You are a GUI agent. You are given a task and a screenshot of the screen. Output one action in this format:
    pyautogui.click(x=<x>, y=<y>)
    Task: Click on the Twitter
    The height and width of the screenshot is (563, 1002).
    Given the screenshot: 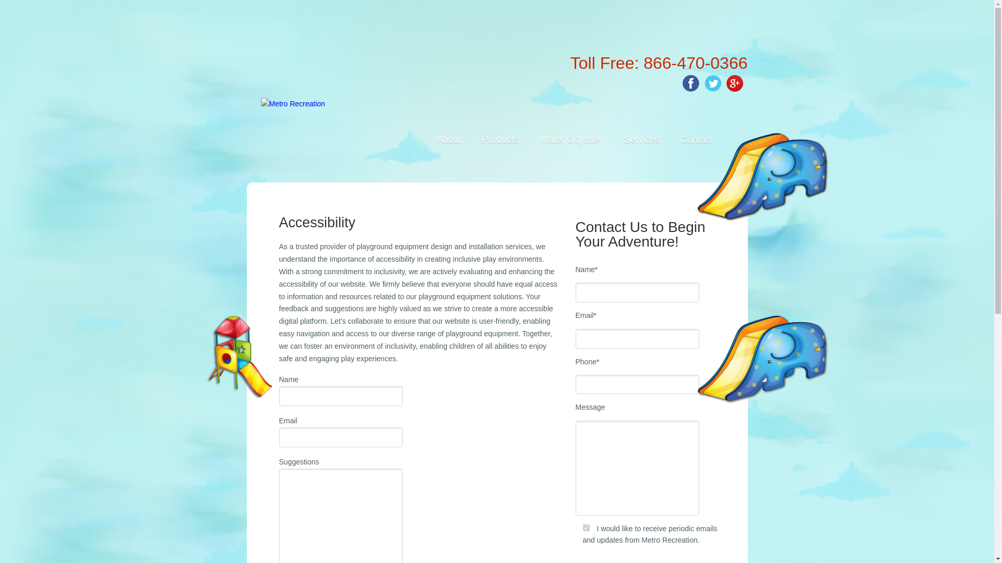 What is the action you would take?
    pyautogui.click(x=710, y=80)
    